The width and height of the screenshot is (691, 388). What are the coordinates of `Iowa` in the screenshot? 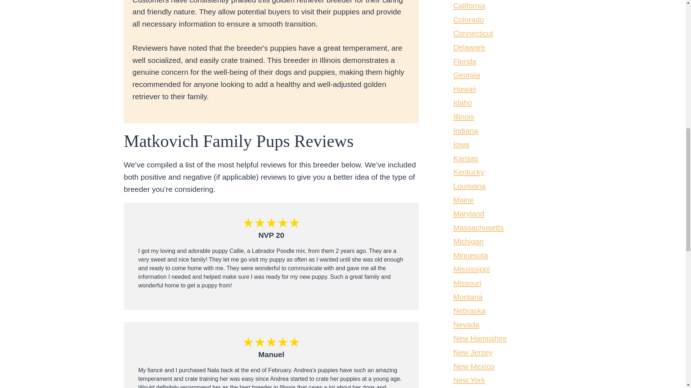 It's located at (461, 144).